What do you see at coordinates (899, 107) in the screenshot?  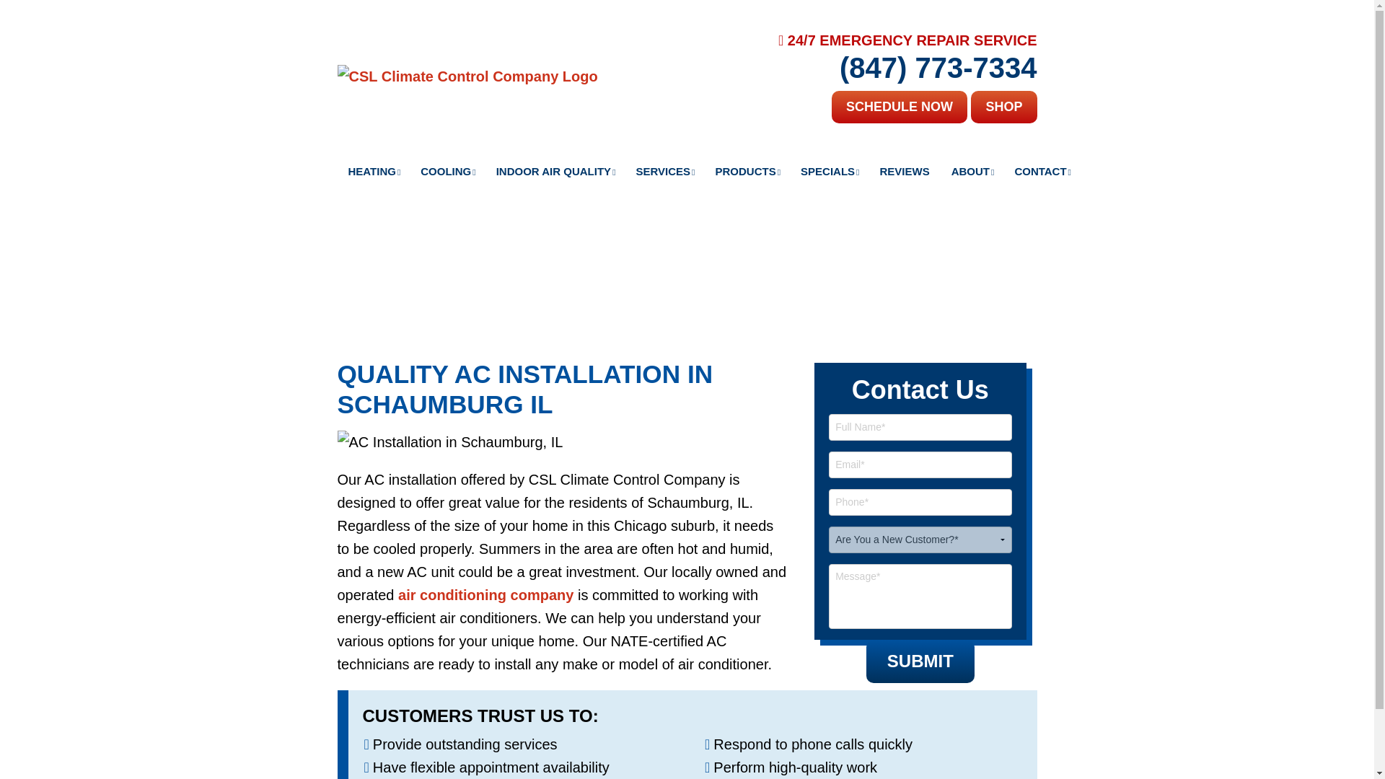 I see `SCHEDULE NOW` at bounding box center [899, 107].